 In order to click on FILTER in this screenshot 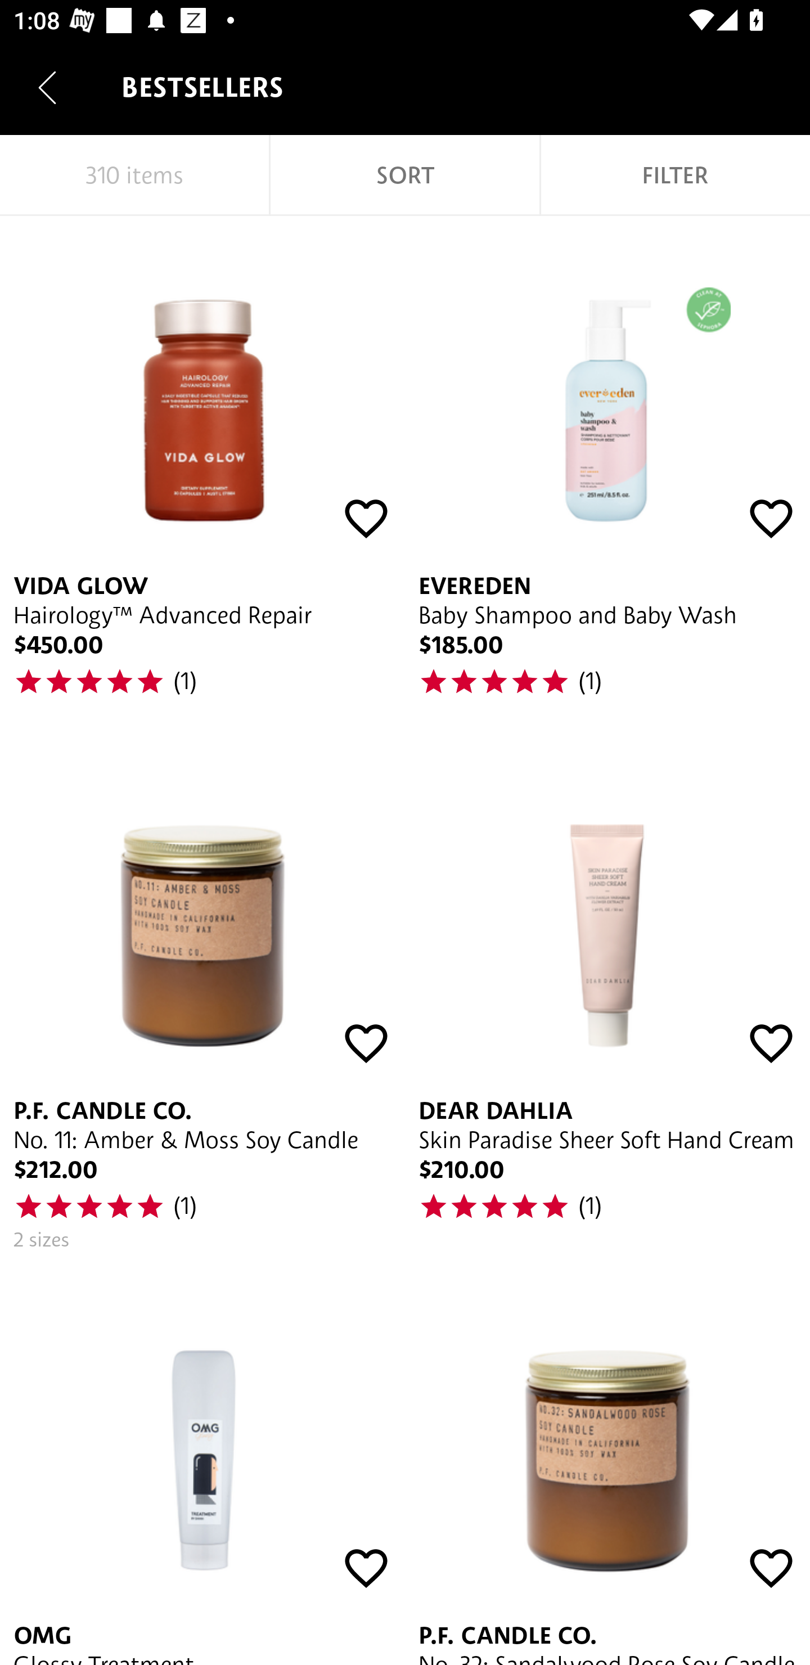, I will do `click(675, 175)`.